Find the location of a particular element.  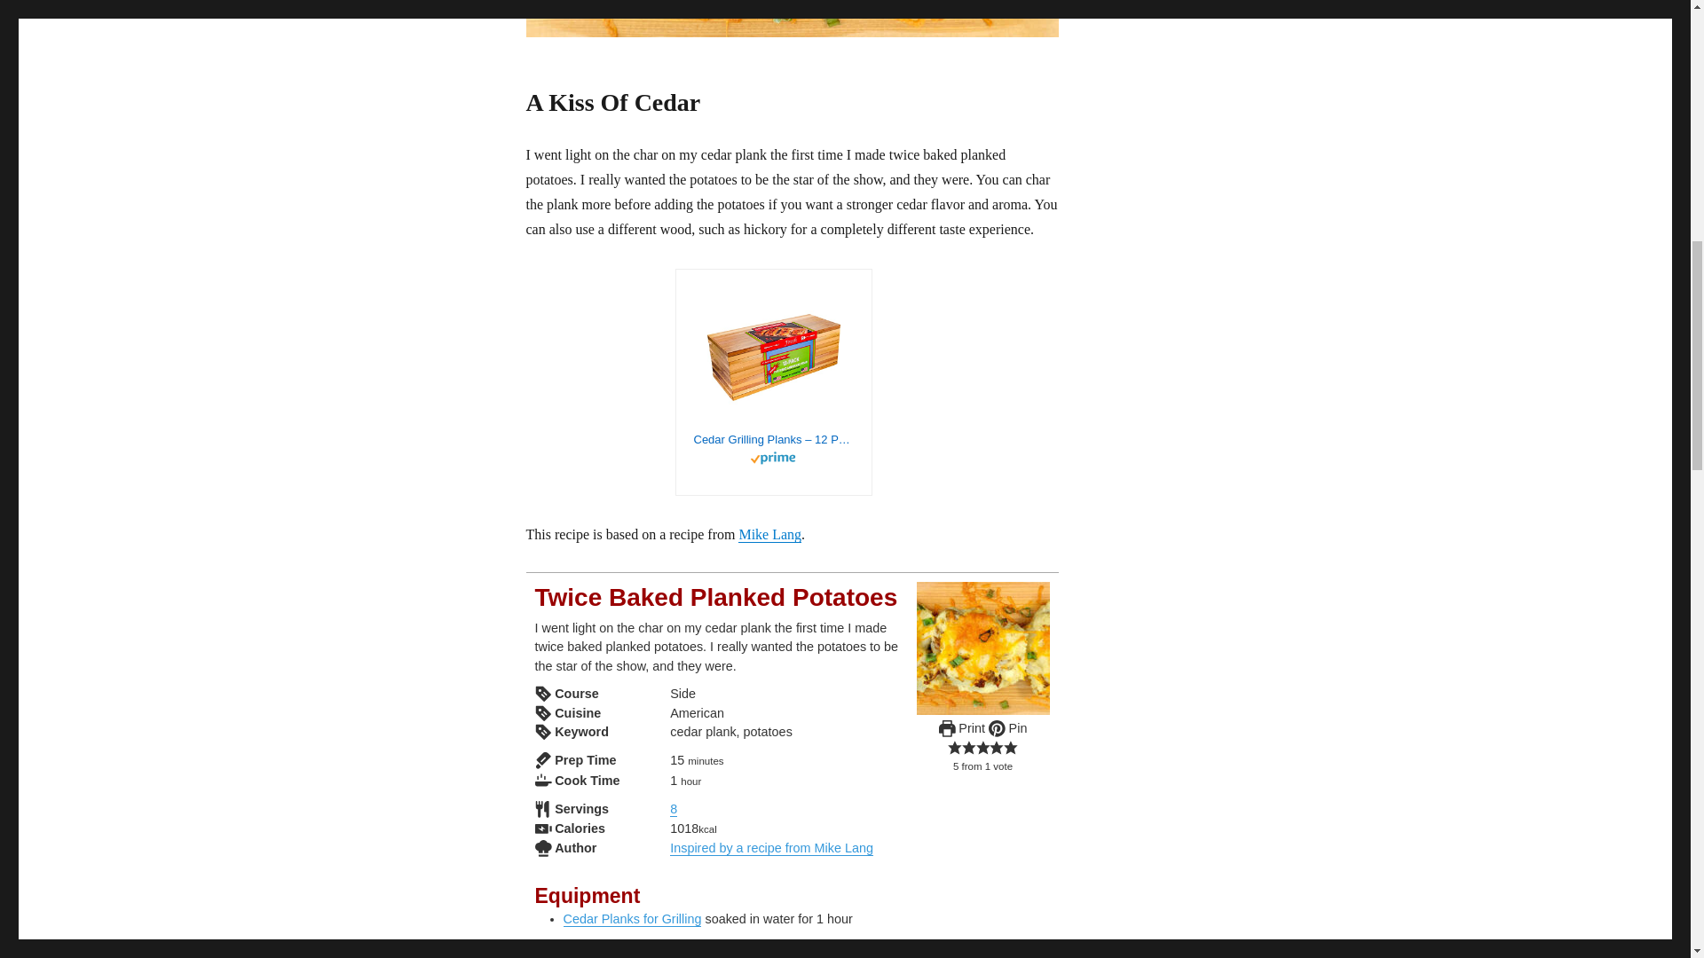

Inspired by a recipe from Mike Lang is located at coordinates (770, 848).